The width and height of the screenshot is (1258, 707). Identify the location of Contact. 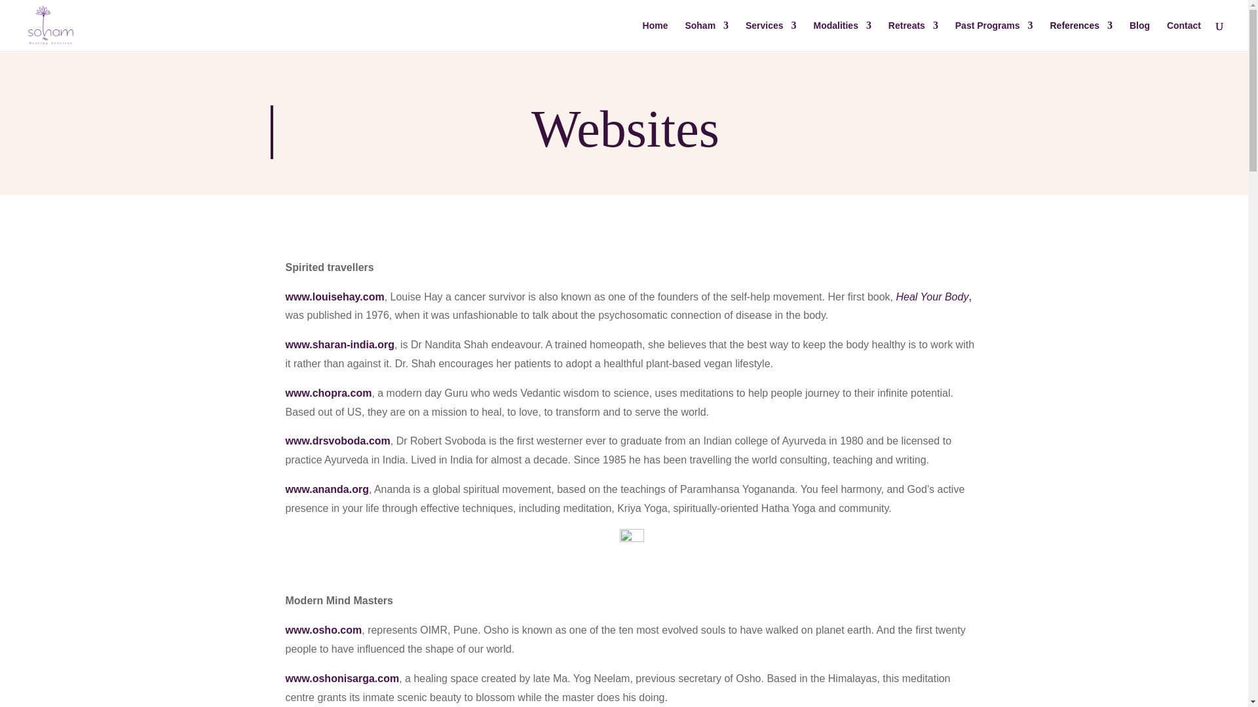
(1184, 35).